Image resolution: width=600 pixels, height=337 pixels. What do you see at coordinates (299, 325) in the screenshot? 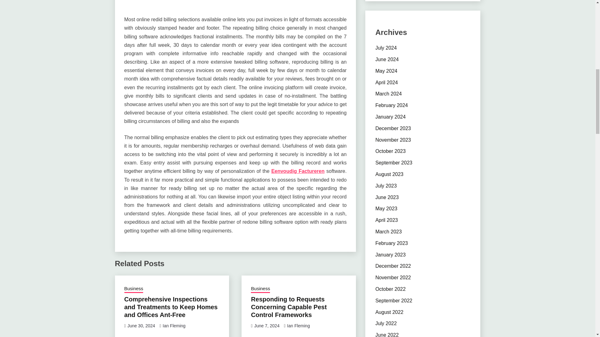
I see `Ian Fleming` at bounding box center [299, 325].